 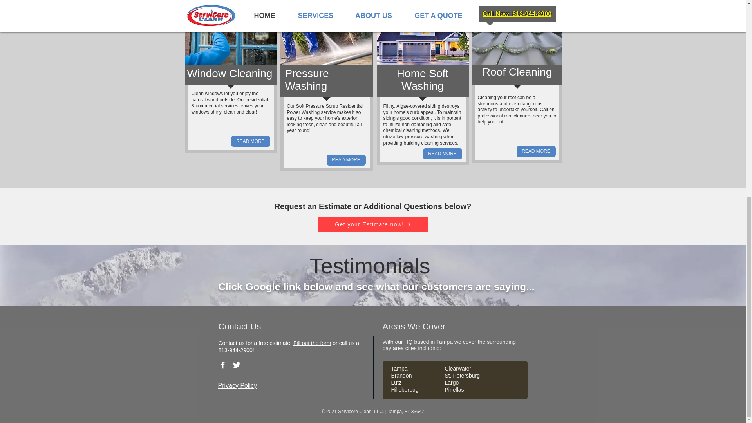 What do you see at coordinates (236, 350) in the screenshot?
I see `813-944-2900` at bounding box center [236, 350].